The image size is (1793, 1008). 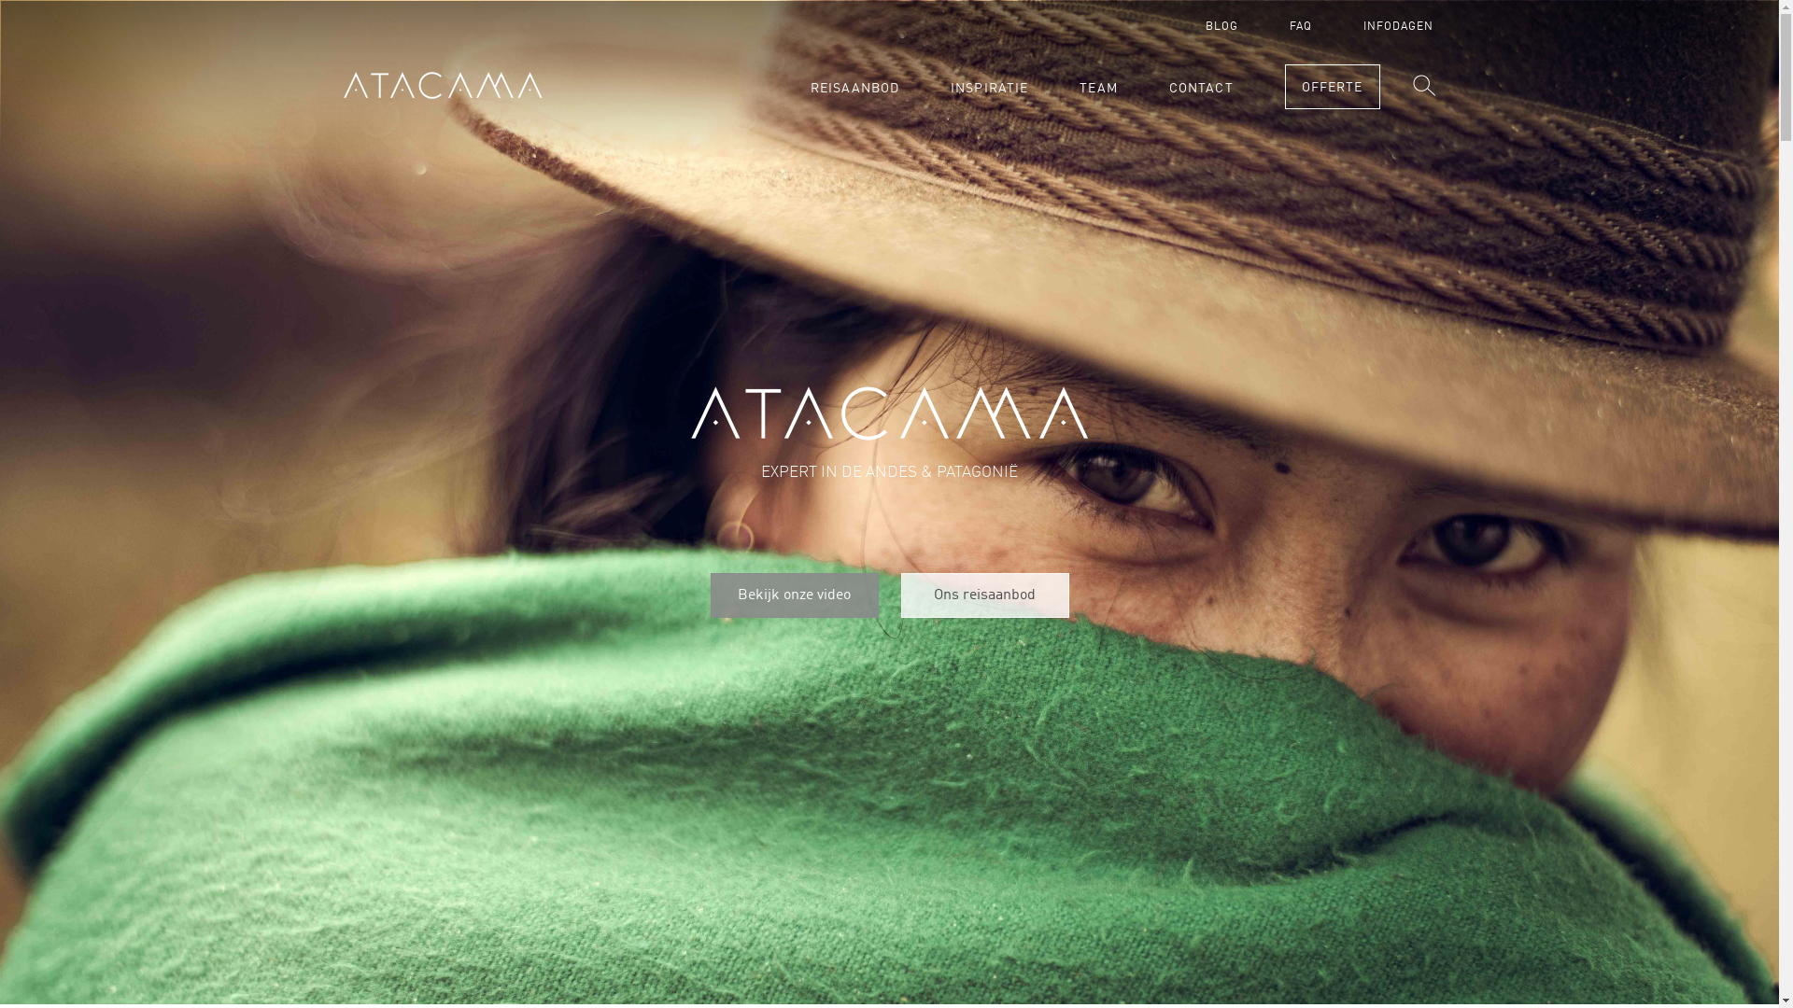 What do you see at coordinates (1221, 27) in the screenshot?
I see `BLOG` at bounding box center [1221, 27].